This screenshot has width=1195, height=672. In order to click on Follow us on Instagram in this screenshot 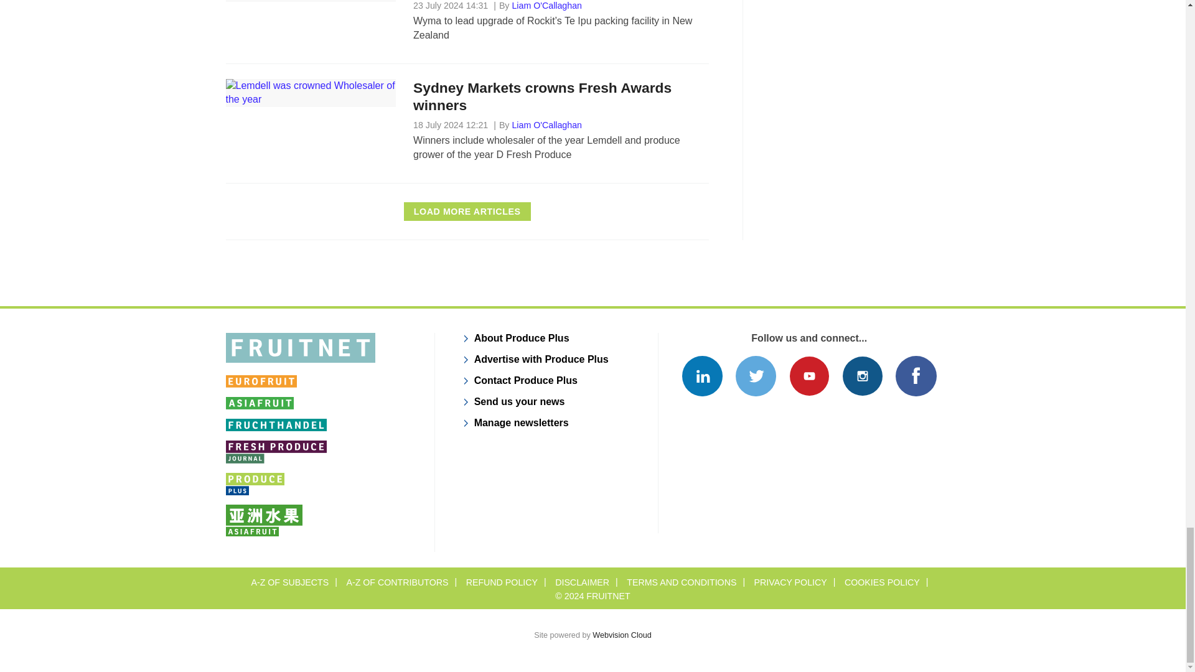, I will do `click(863, 376)`.